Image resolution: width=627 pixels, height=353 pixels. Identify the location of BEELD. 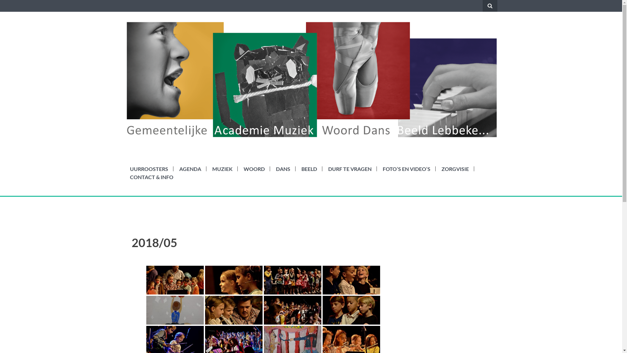
(309, 169).